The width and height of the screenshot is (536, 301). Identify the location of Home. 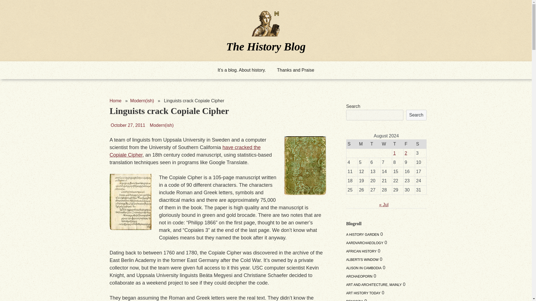
(115, 101).